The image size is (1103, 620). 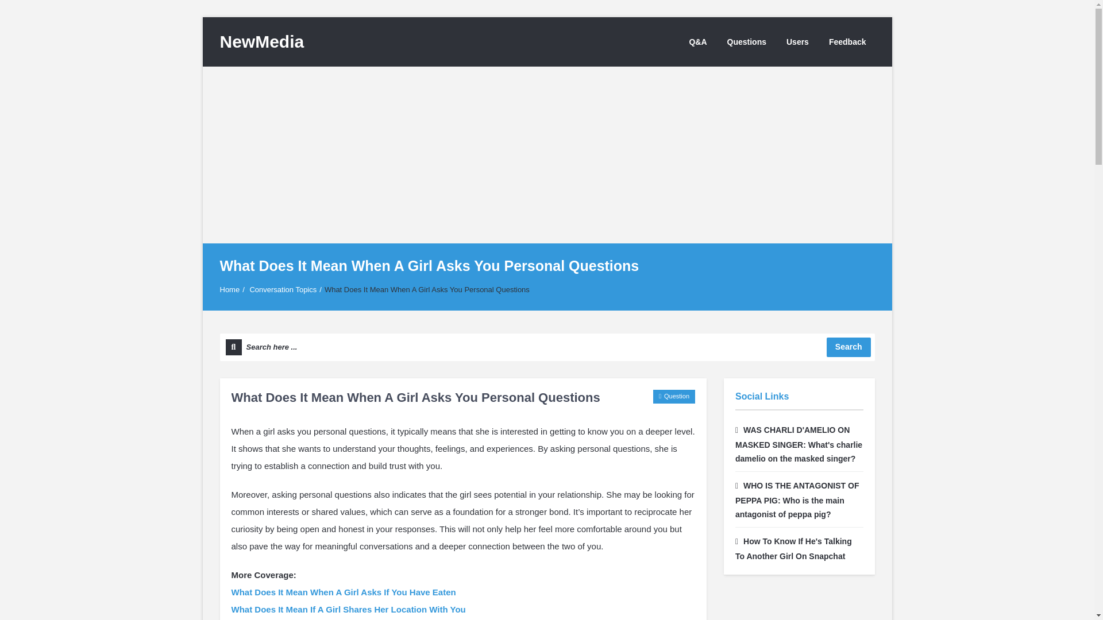 I want to click on Search here ..., so click(x=547, y=347).